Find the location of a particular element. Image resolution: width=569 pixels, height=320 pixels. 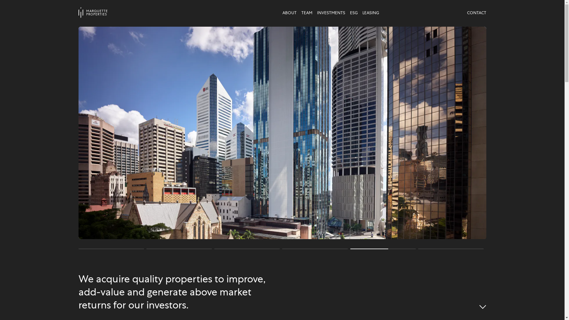

LEASING is located at coordinates (370, 13).